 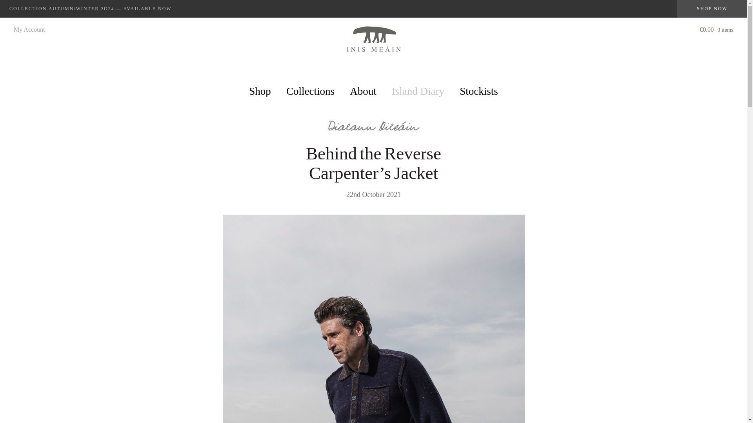 What do you see at coordinates (29, 29) in the screenshot?
I see `My Account` at bounding box center [29, 29].